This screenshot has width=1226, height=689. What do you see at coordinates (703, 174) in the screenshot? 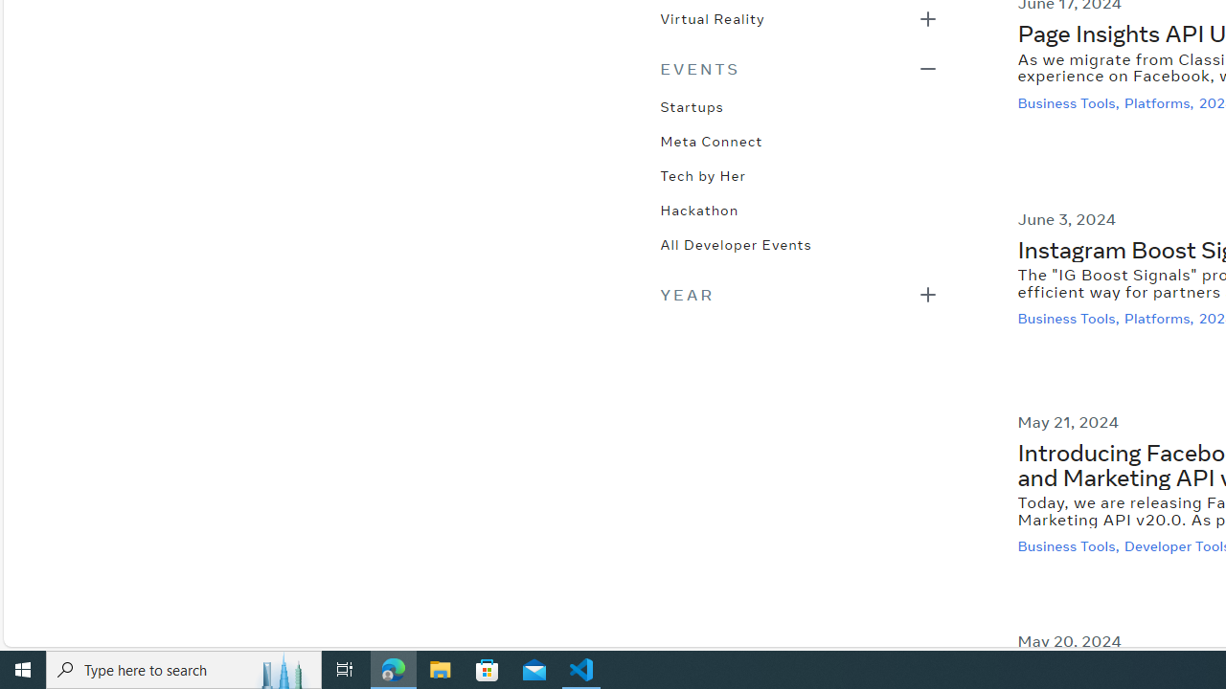
I see `Tech by Her` at bounding box center [703, 174].